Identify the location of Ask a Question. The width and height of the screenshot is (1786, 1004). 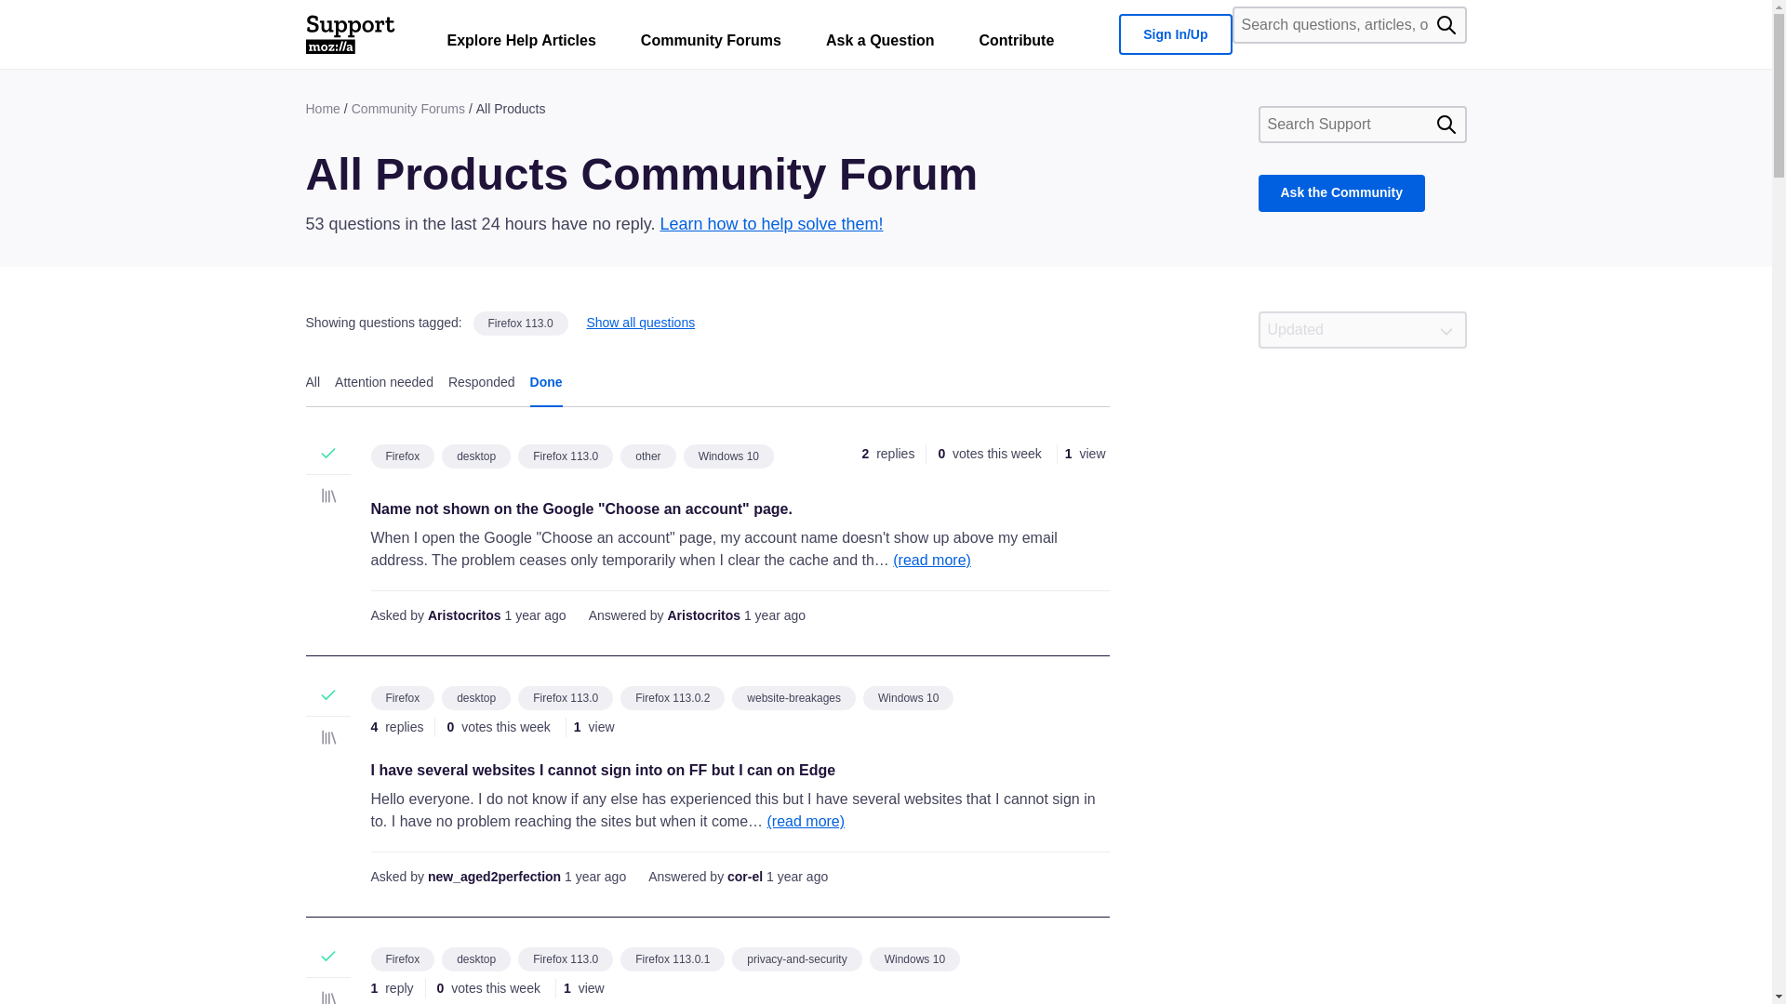
(880, 45).